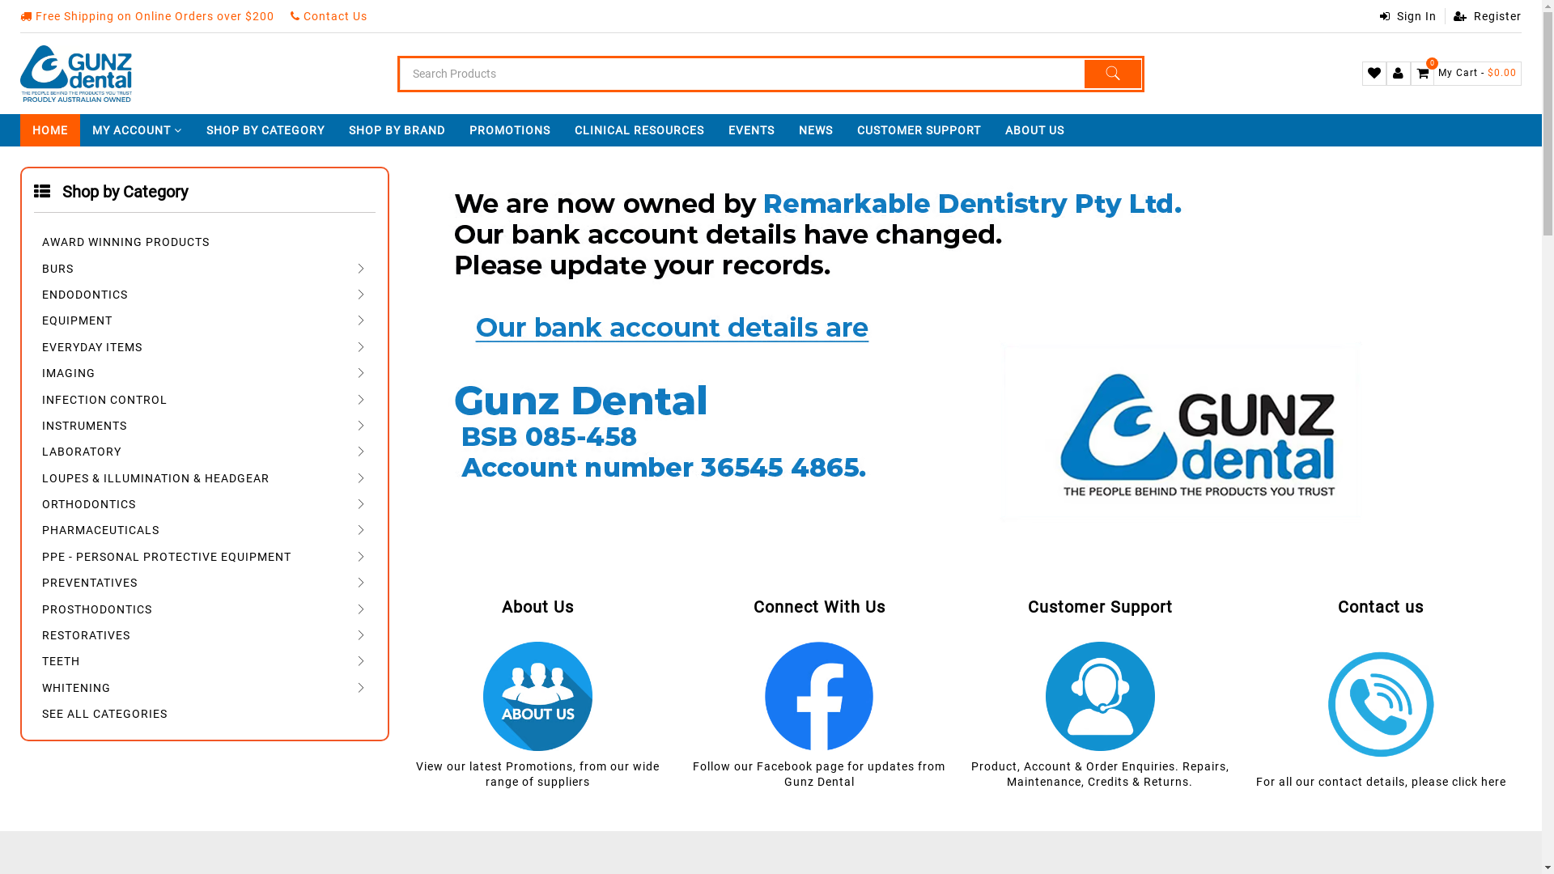  Describe the element at coordinates (205, 714) in the screenshot. I see `SEE ALL CATEGORIES` at that location.